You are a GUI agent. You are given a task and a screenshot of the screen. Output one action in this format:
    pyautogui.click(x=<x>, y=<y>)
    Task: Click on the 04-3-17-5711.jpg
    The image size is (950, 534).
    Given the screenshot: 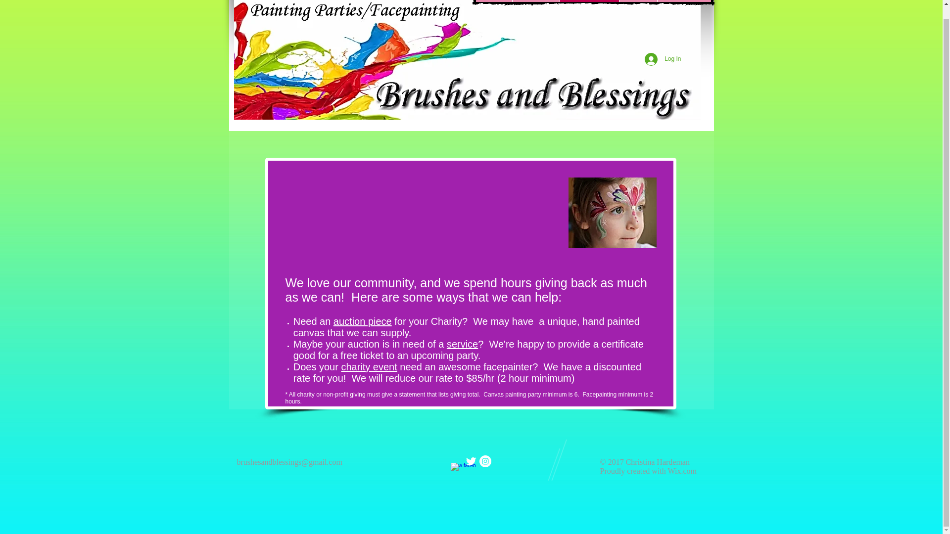 What is the action you would take?
    pyautogui.click(x=612, y=213)
    